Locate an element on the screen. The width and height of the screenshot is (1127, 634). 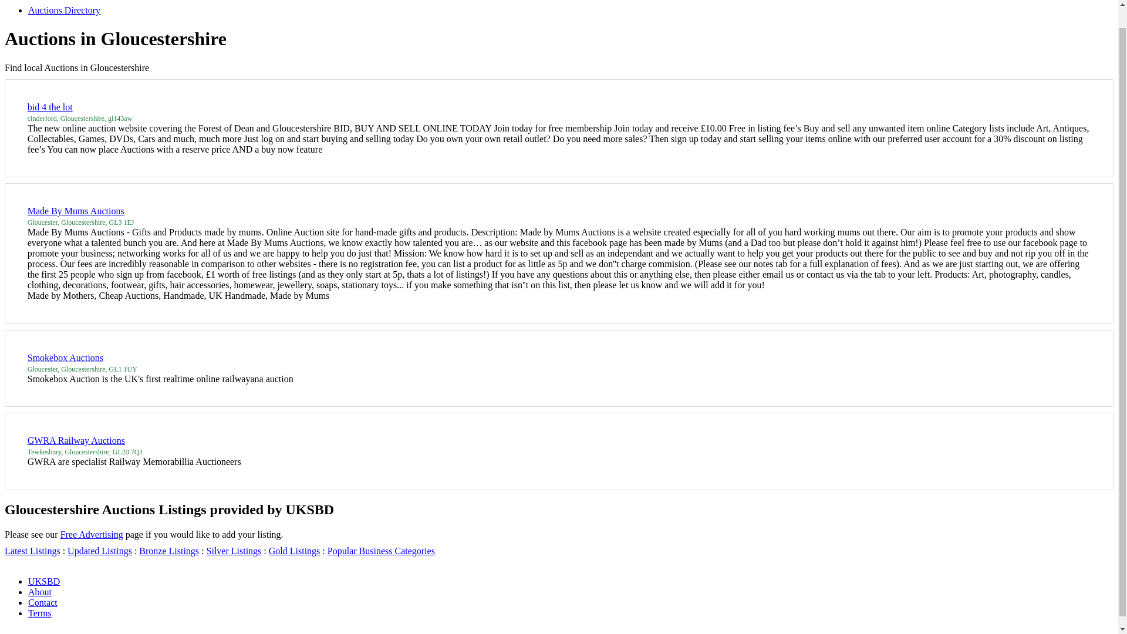
Terms is located at coordinates (40, 613).